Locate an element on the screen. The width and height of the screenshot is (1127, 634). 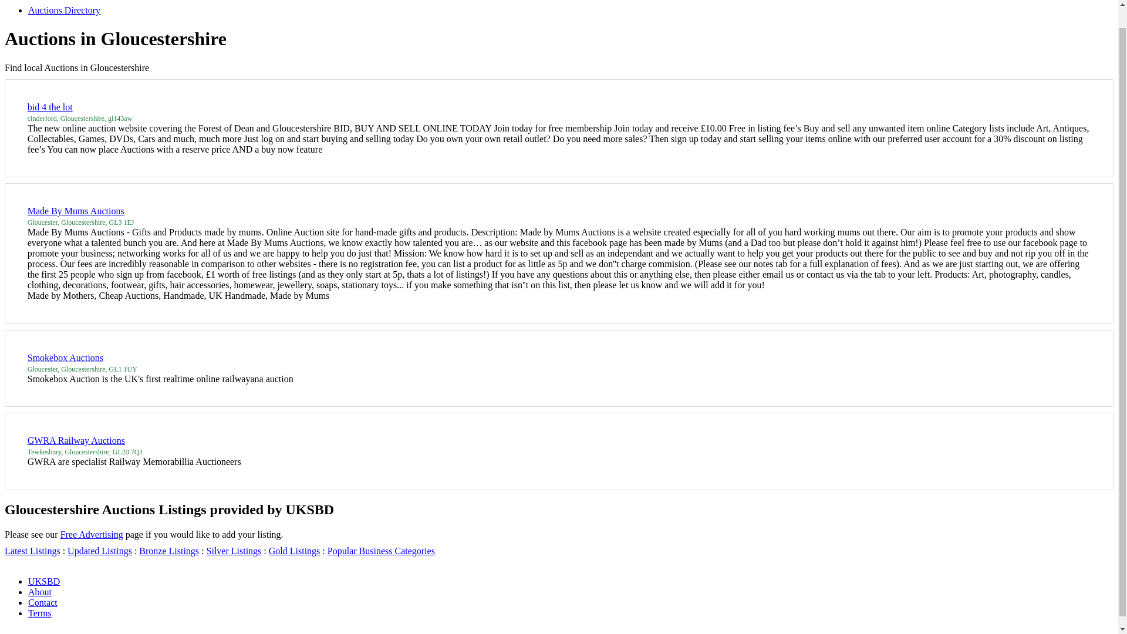
Terms is located at coordinates (40, 613).